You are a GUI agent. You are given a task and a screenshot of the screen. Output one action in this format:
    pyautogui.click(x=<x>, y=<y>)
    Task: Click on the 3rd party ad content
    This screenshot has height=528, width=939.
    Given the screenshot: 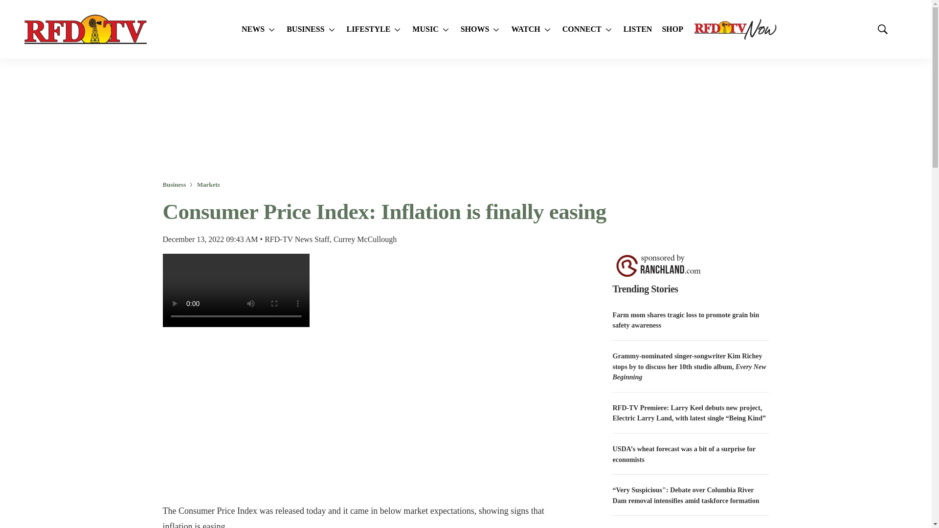 What is the action you would take?
    pyautogui.click(x=465, y=119)
    